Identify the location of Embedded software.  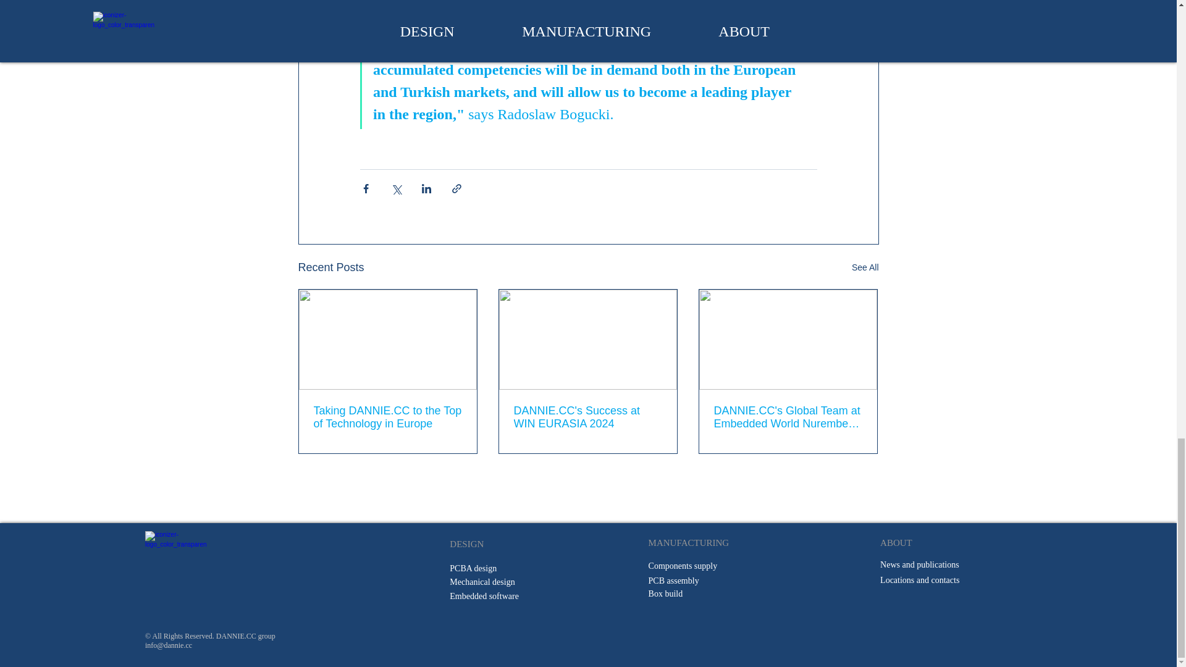
(484, 596).